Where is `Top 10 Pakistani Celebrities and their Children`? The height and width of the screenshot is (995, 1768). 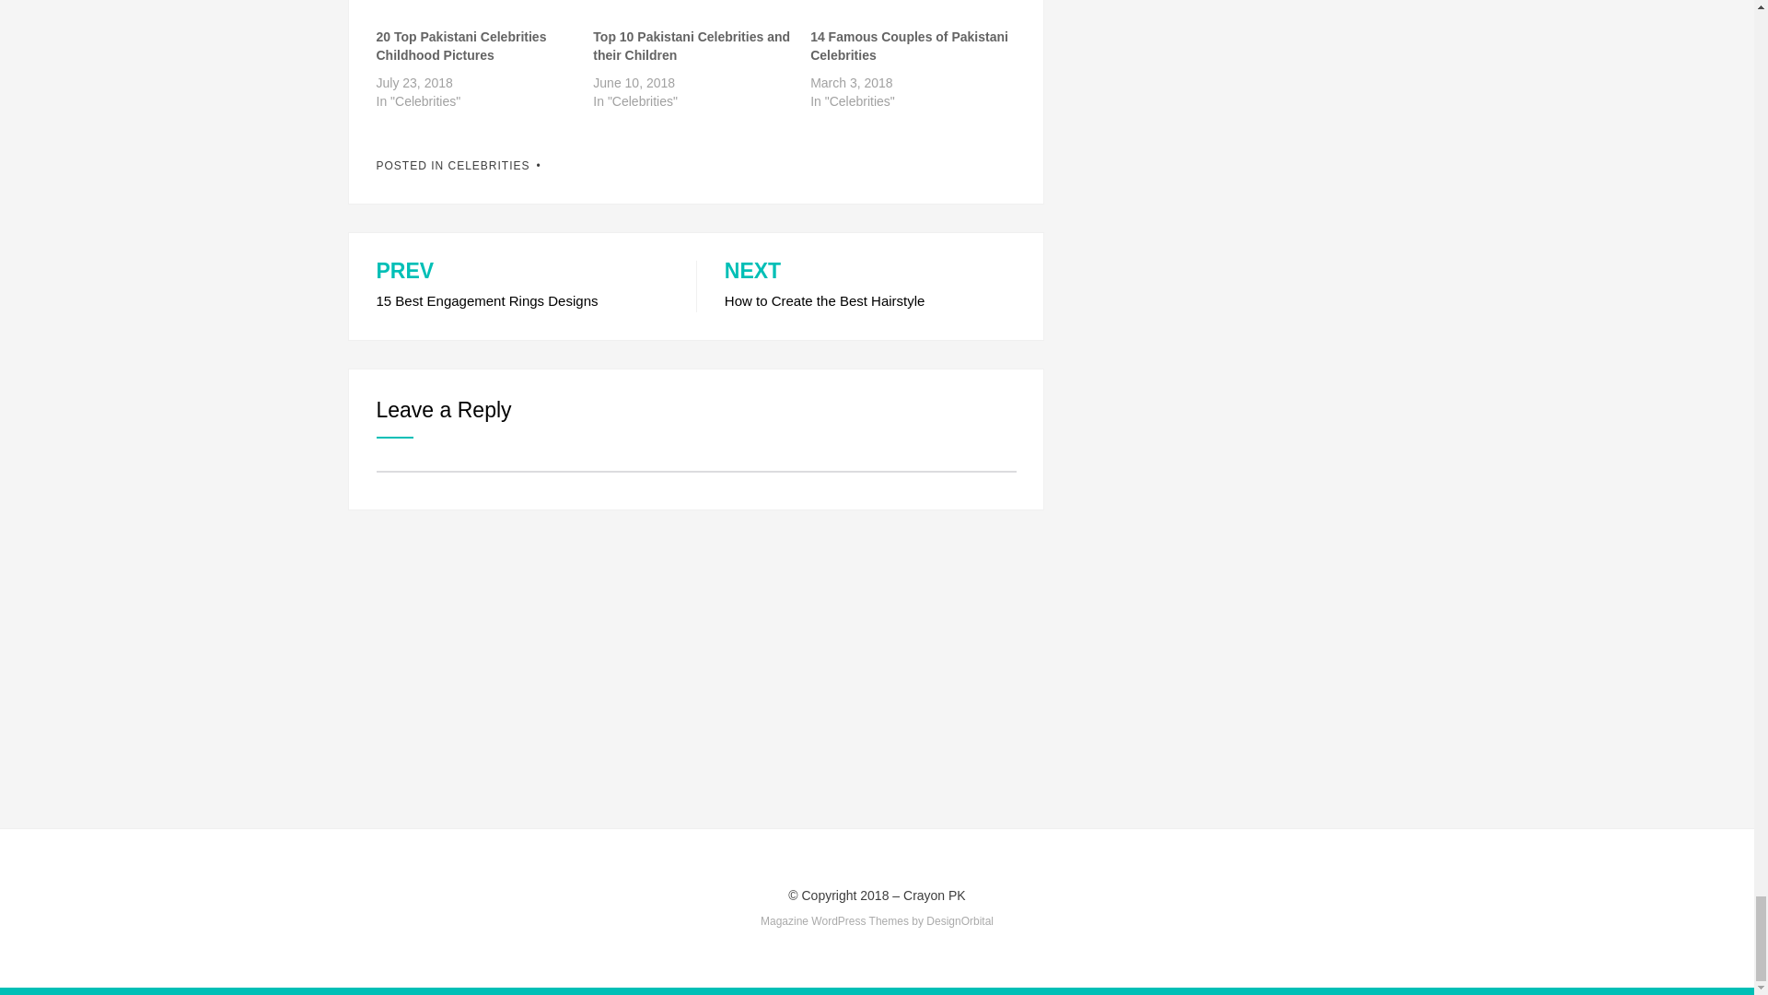
Top 10 Pakistani Celebrities and their Children is located at coordinates (692, 9).